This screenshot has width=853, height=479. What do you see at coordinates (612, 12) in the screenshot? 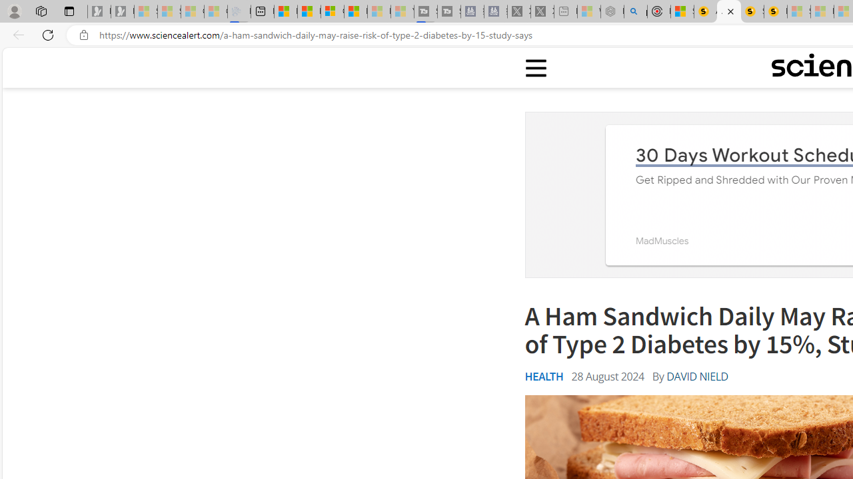
I see `Nordace - Summer Adventures 2024 - Sleeping` at bounding box center [612, 12].